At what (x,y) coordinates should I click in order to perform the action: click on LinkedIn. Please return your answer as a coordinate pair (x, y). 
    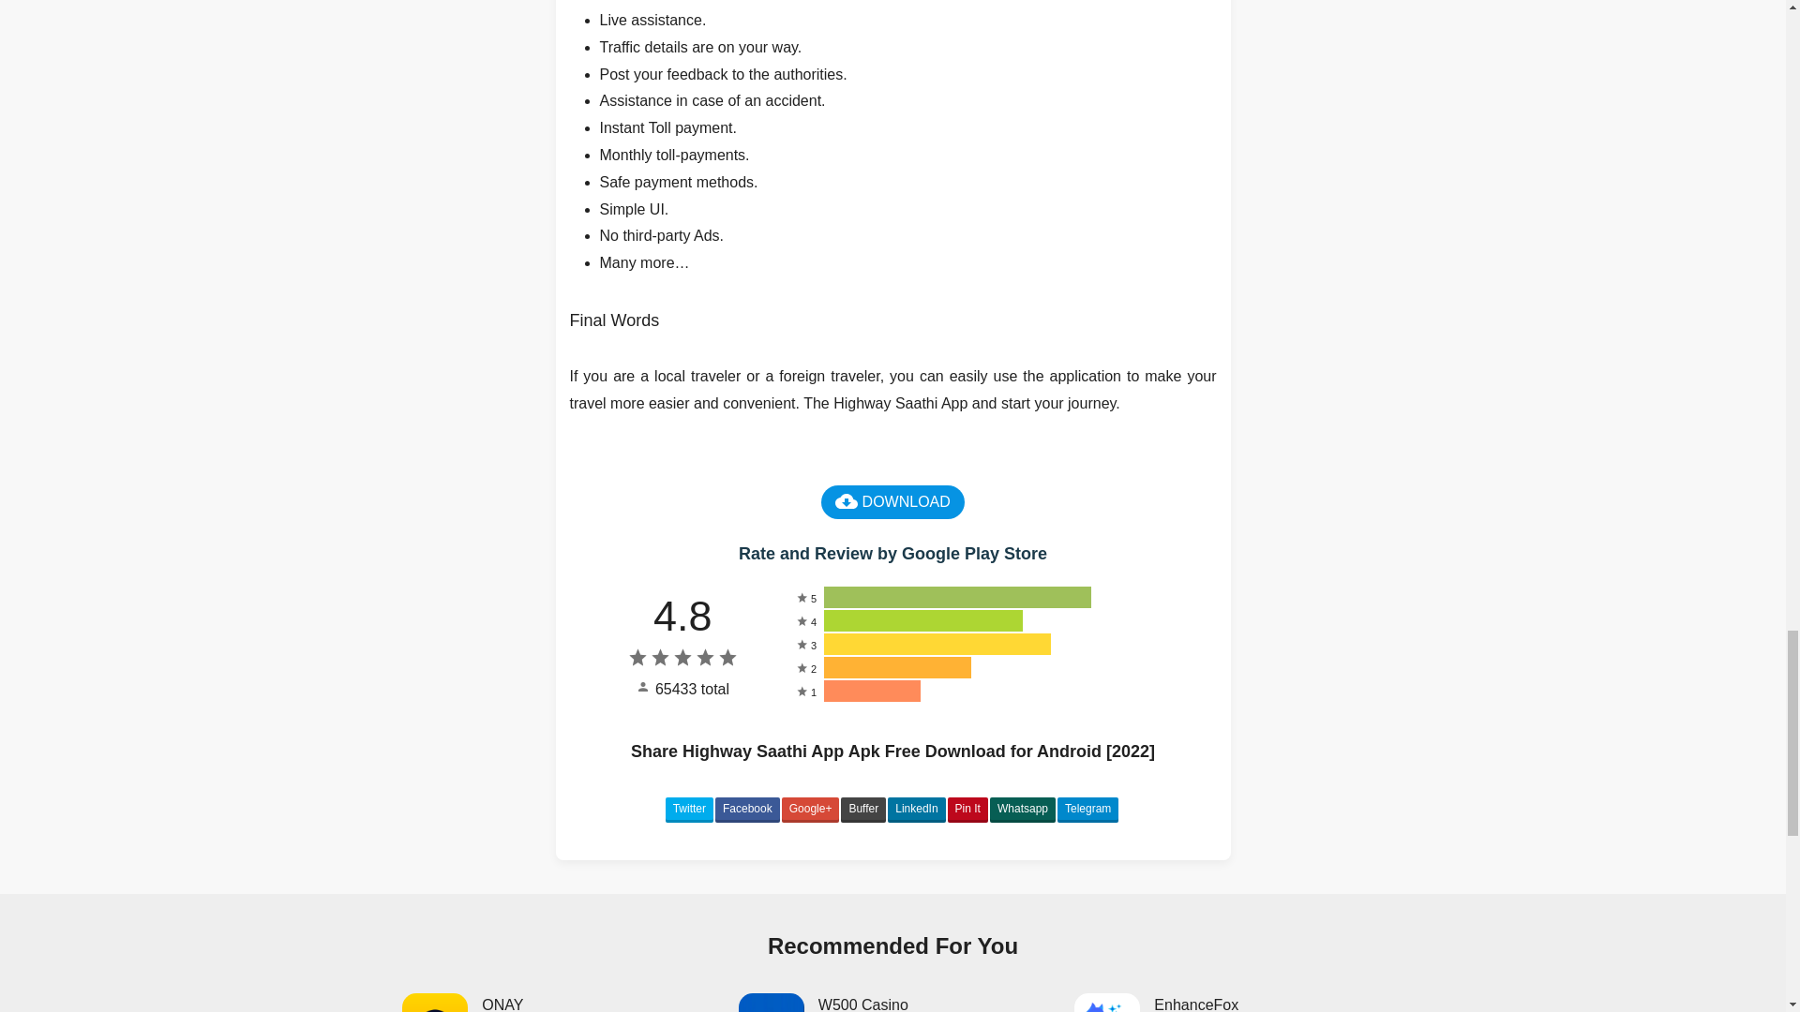
    Looking at the image, I should click on (967, 811).